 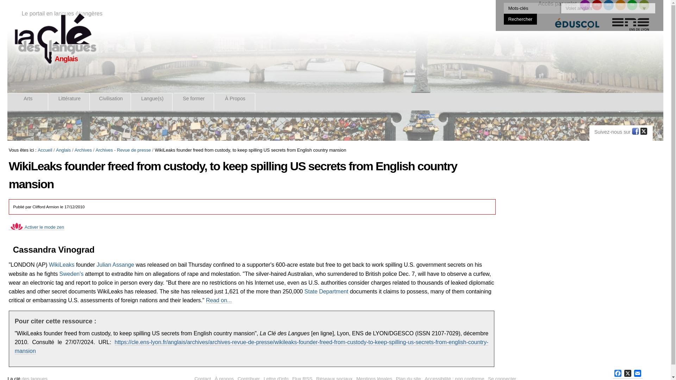 I want to click on lan, so click(x=644, y=5).